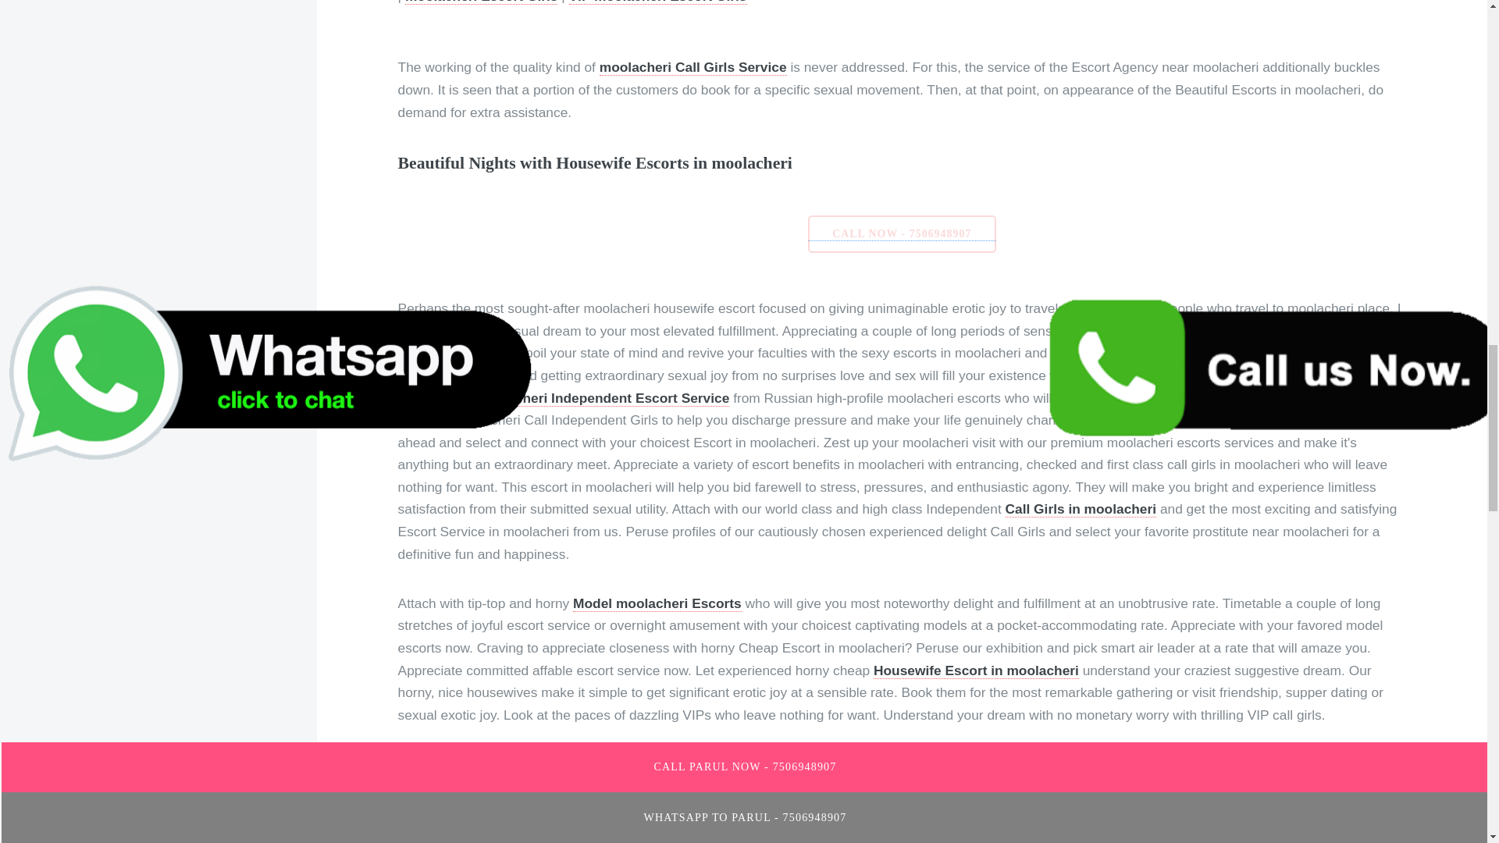 This screenshot has height=843, width=1499. I want to click on Housewife Escort in moolacheri, so click(976, 670).